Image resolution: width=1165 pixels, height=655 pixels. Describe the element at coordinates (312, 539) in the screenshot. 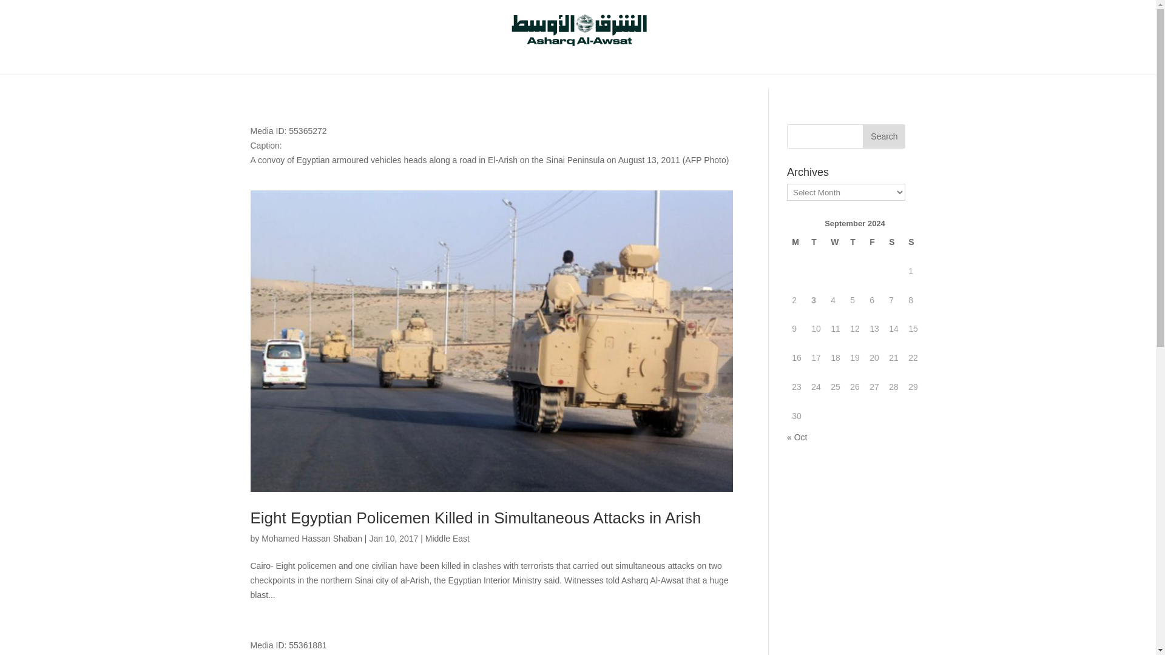

I see `Mohamed Hassan Shaban` at that location.